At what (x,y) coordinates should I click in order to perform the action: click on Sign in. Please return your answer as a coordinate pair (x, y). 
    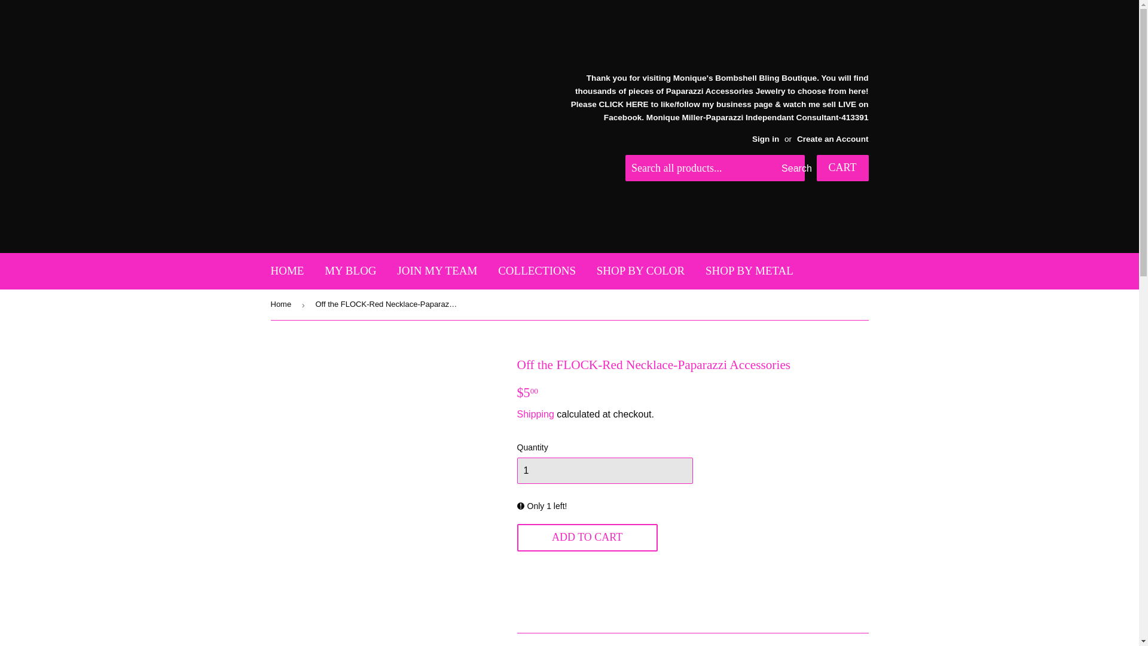
    Looking at the image, I should click on (765, 139).